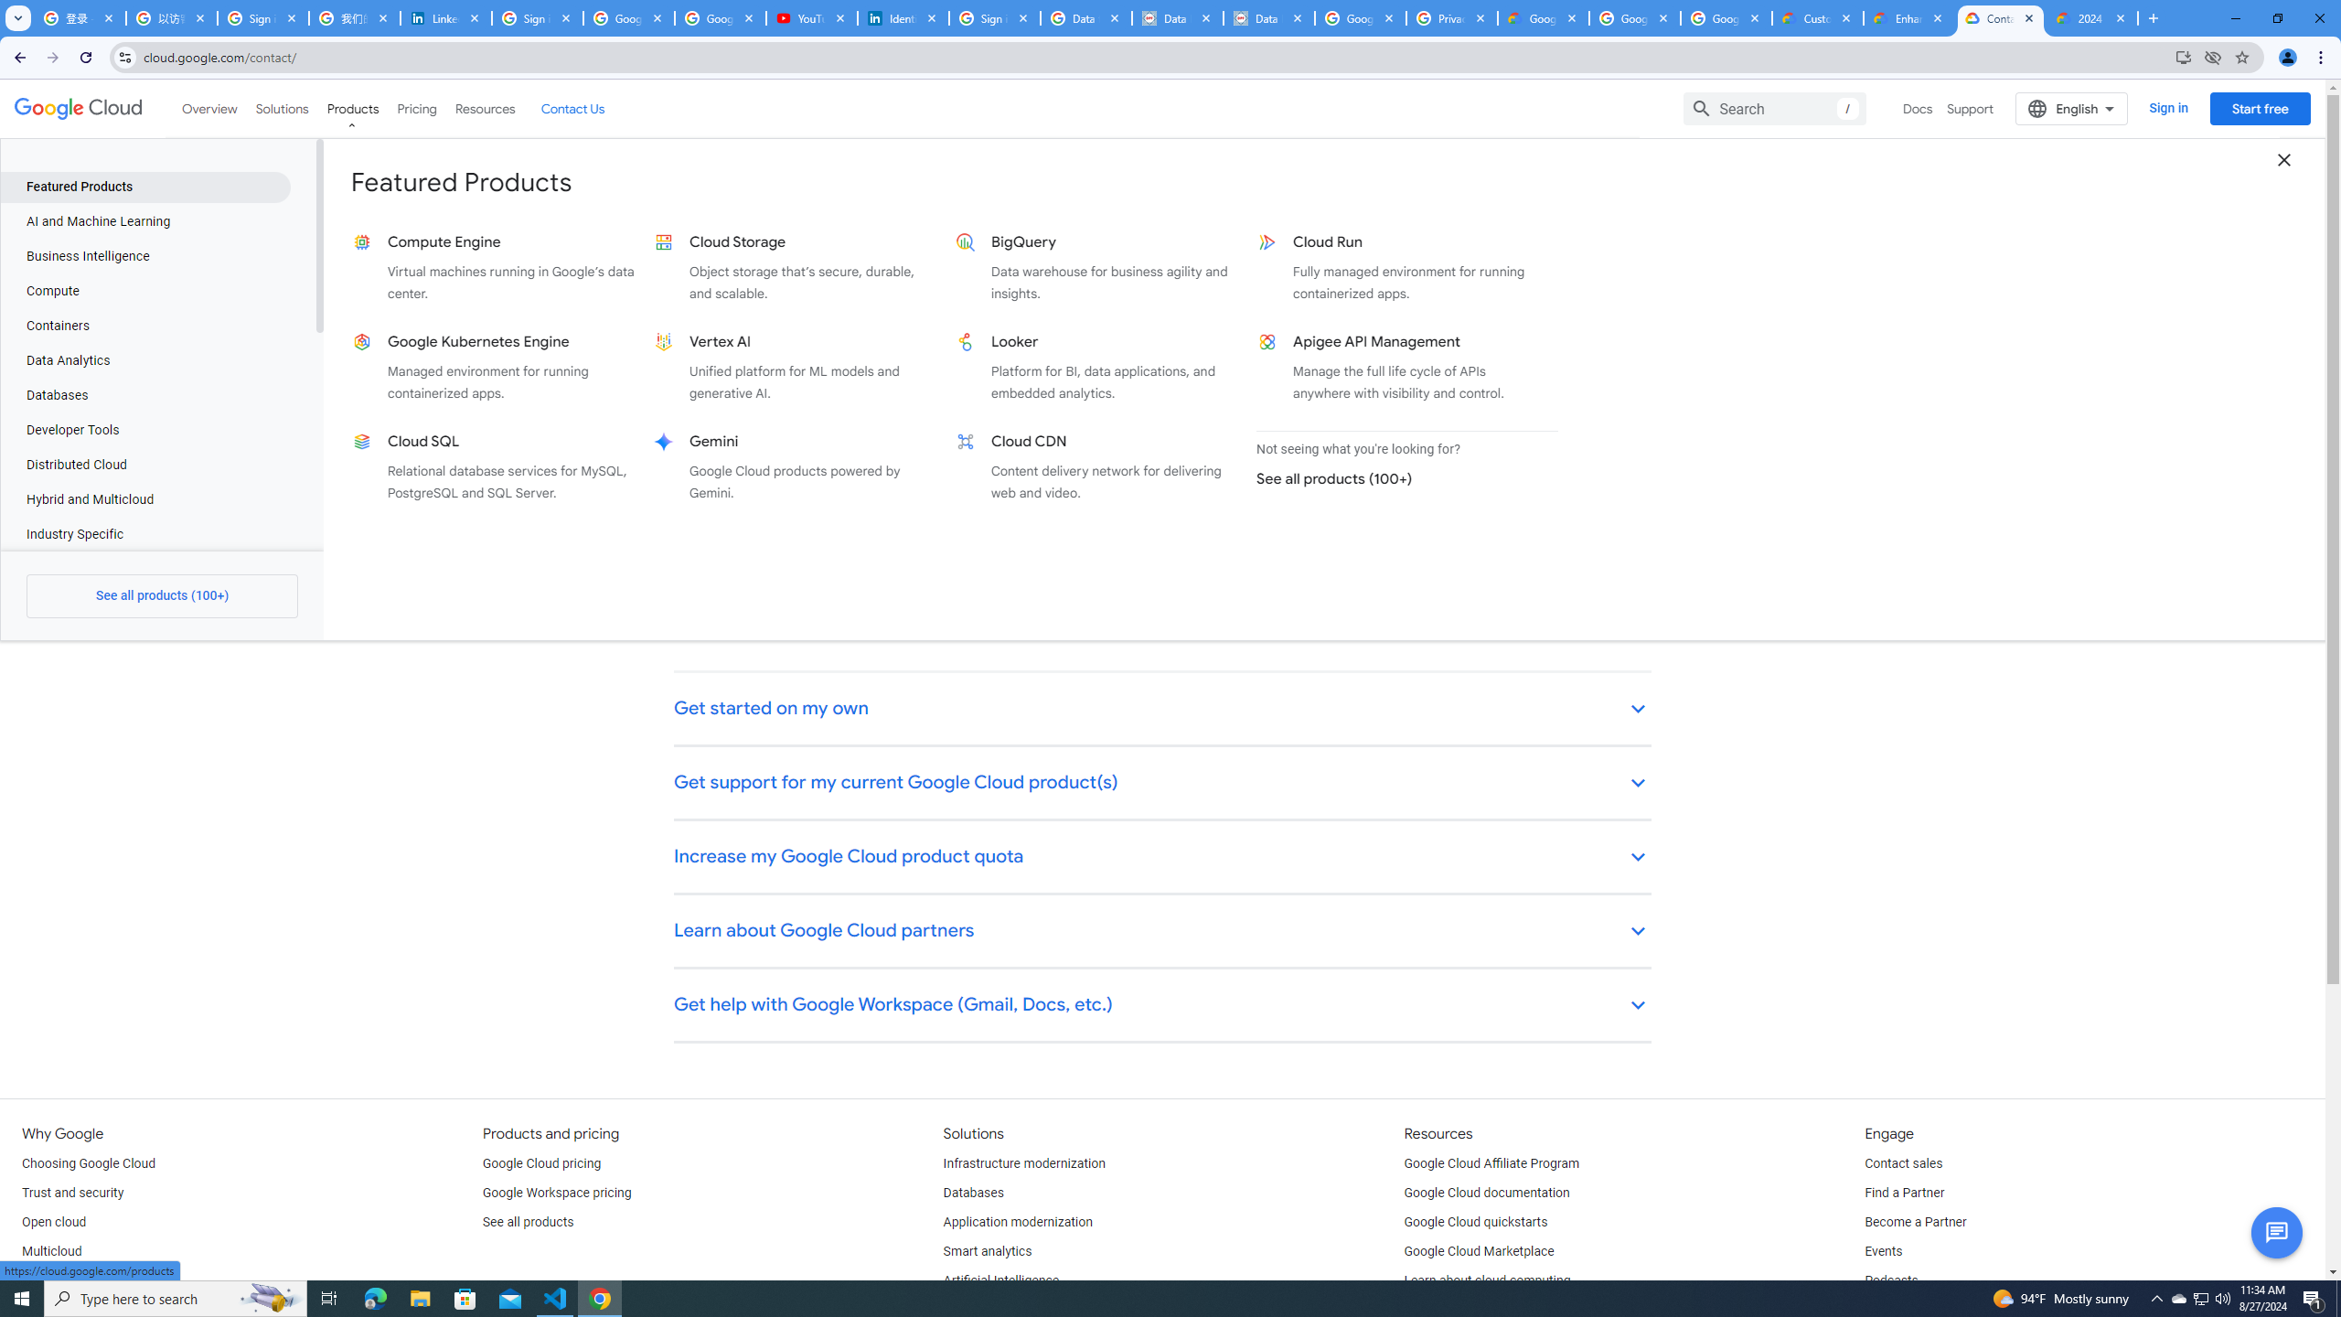 The image size is (2341, 1317). I want to click on LinkedIn Privacy Policy, so click(446, 18).